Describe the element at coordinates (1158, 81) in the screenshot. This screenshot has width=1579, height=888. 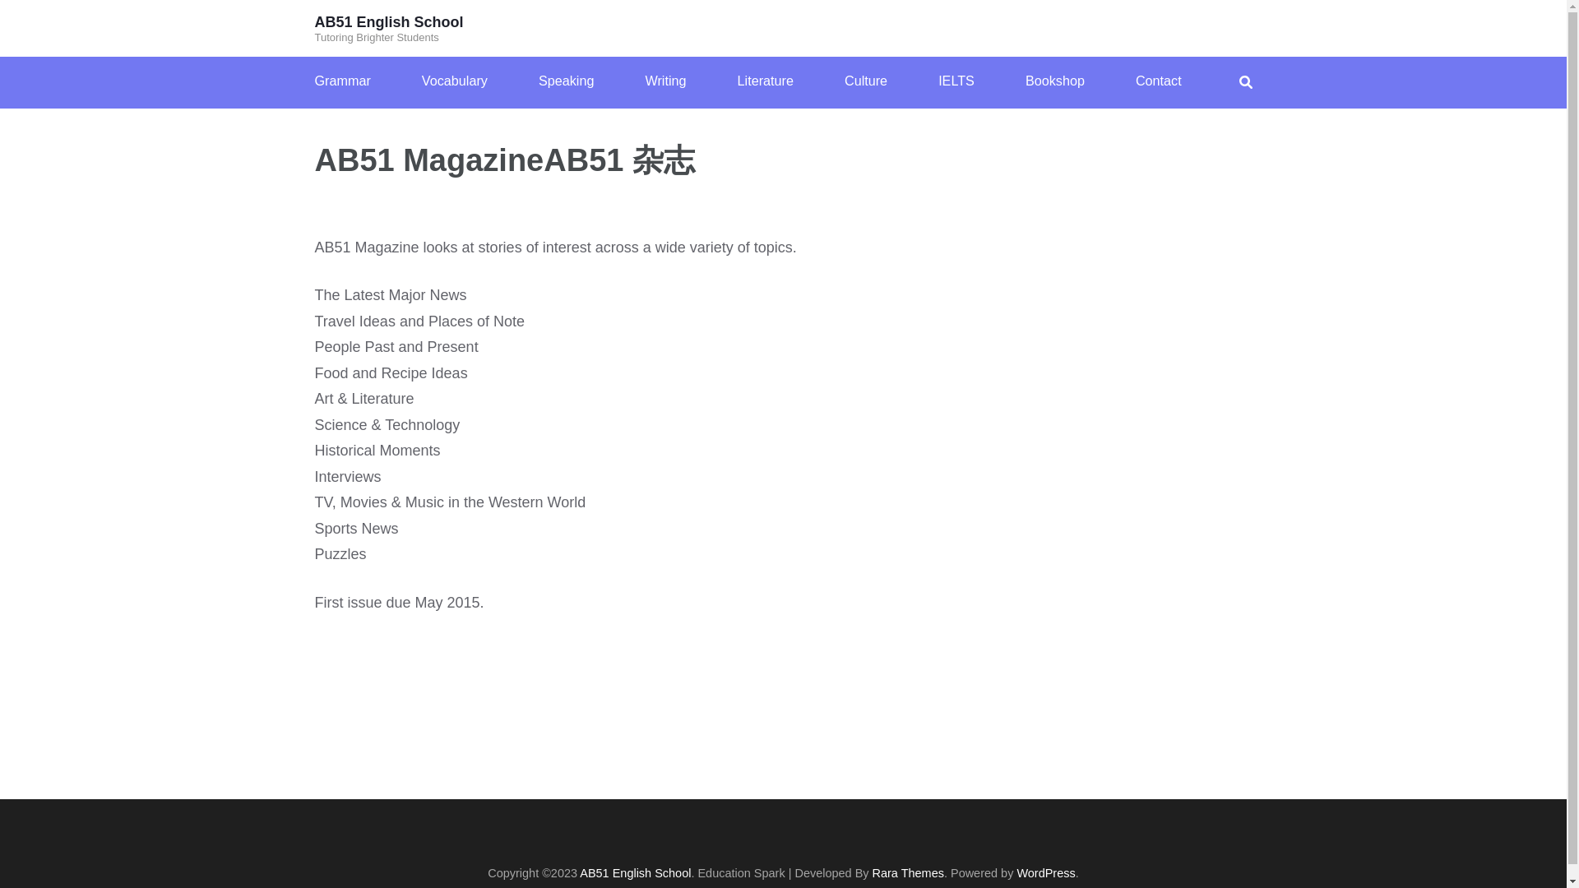
I see `Contact` at that location.